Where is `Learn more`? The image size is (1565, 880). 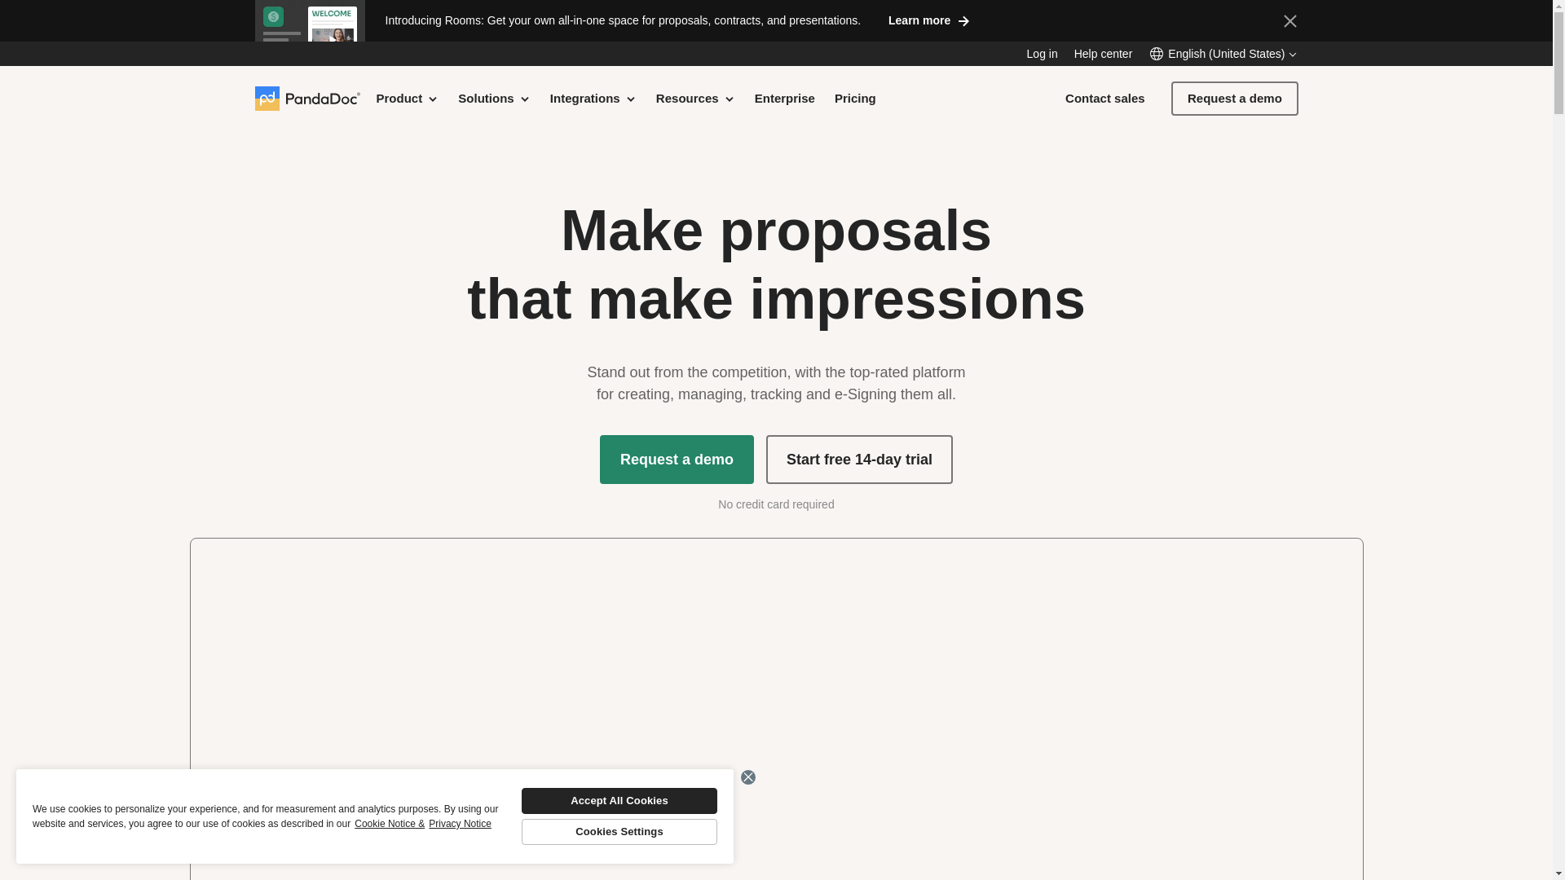 Learn more is located at coordinates (929, 20).